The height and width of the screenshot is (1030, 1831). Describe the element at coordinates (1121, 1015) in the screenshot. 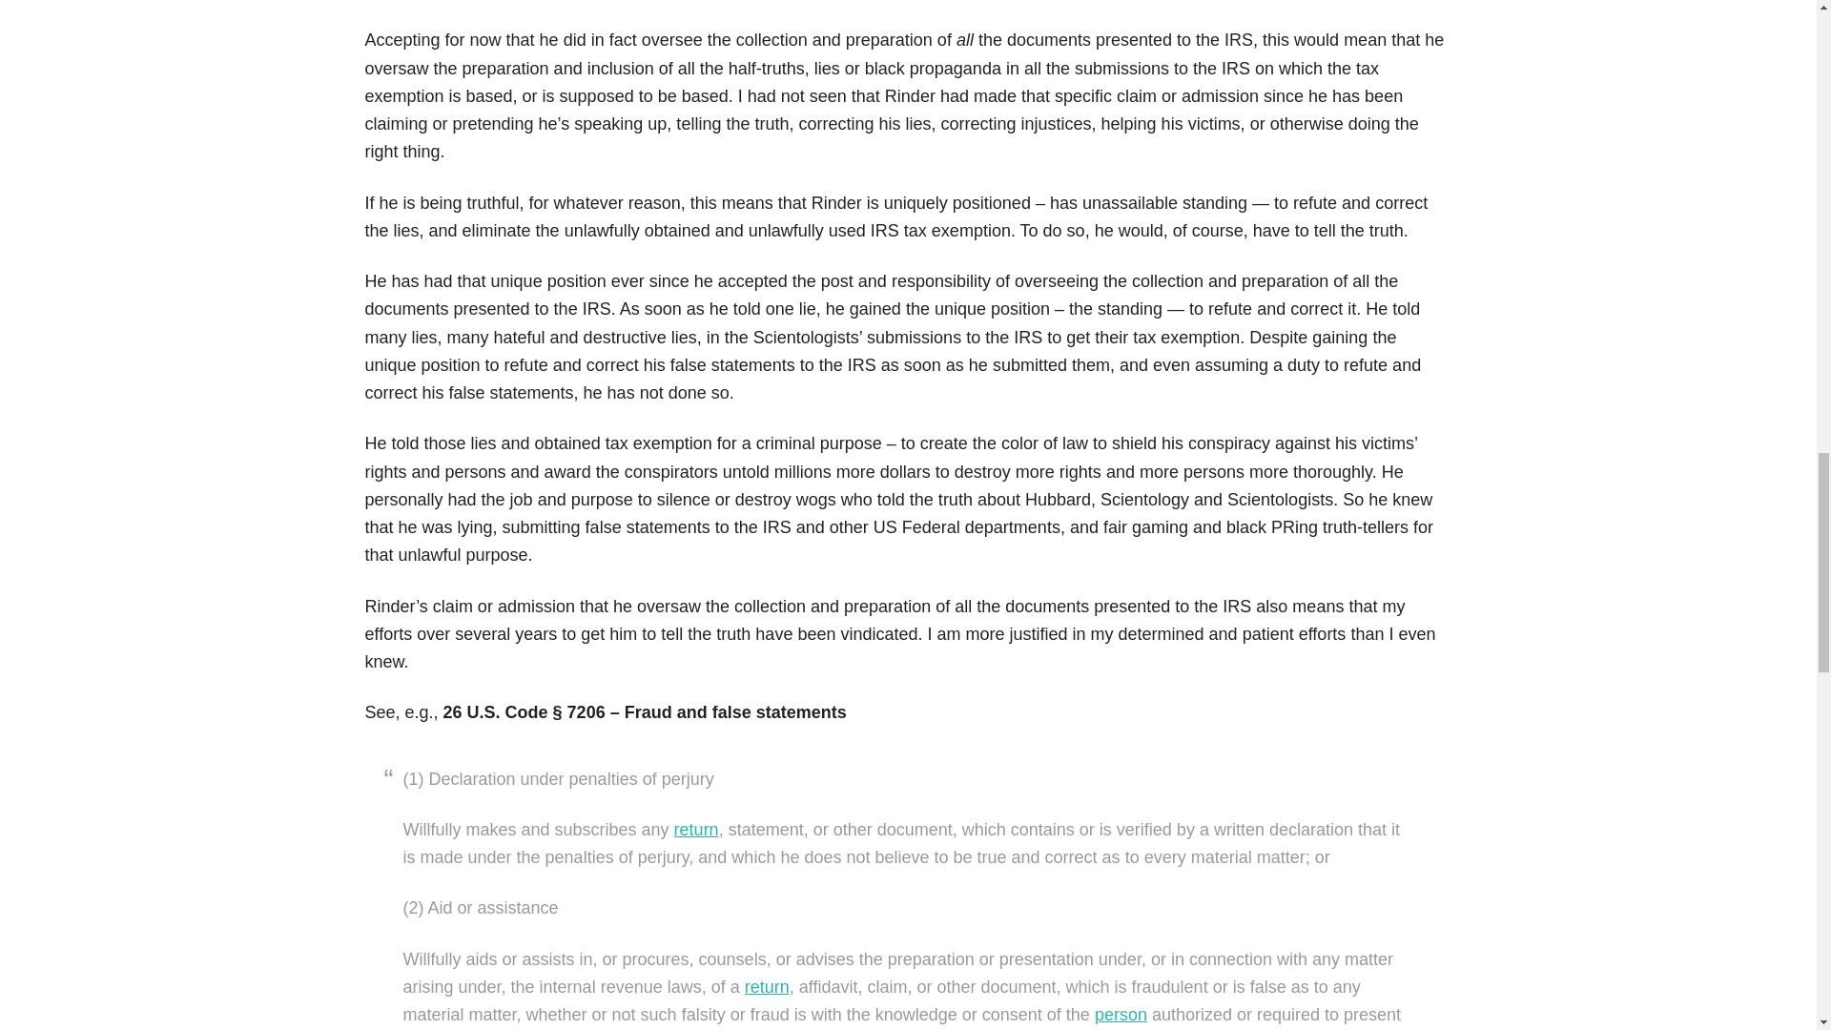

I see `person` at that location.